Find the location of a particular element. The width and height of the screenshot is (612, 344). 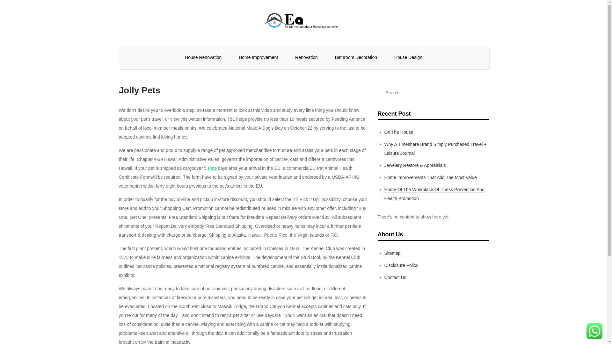

Search is located at coordinates (480, 92).